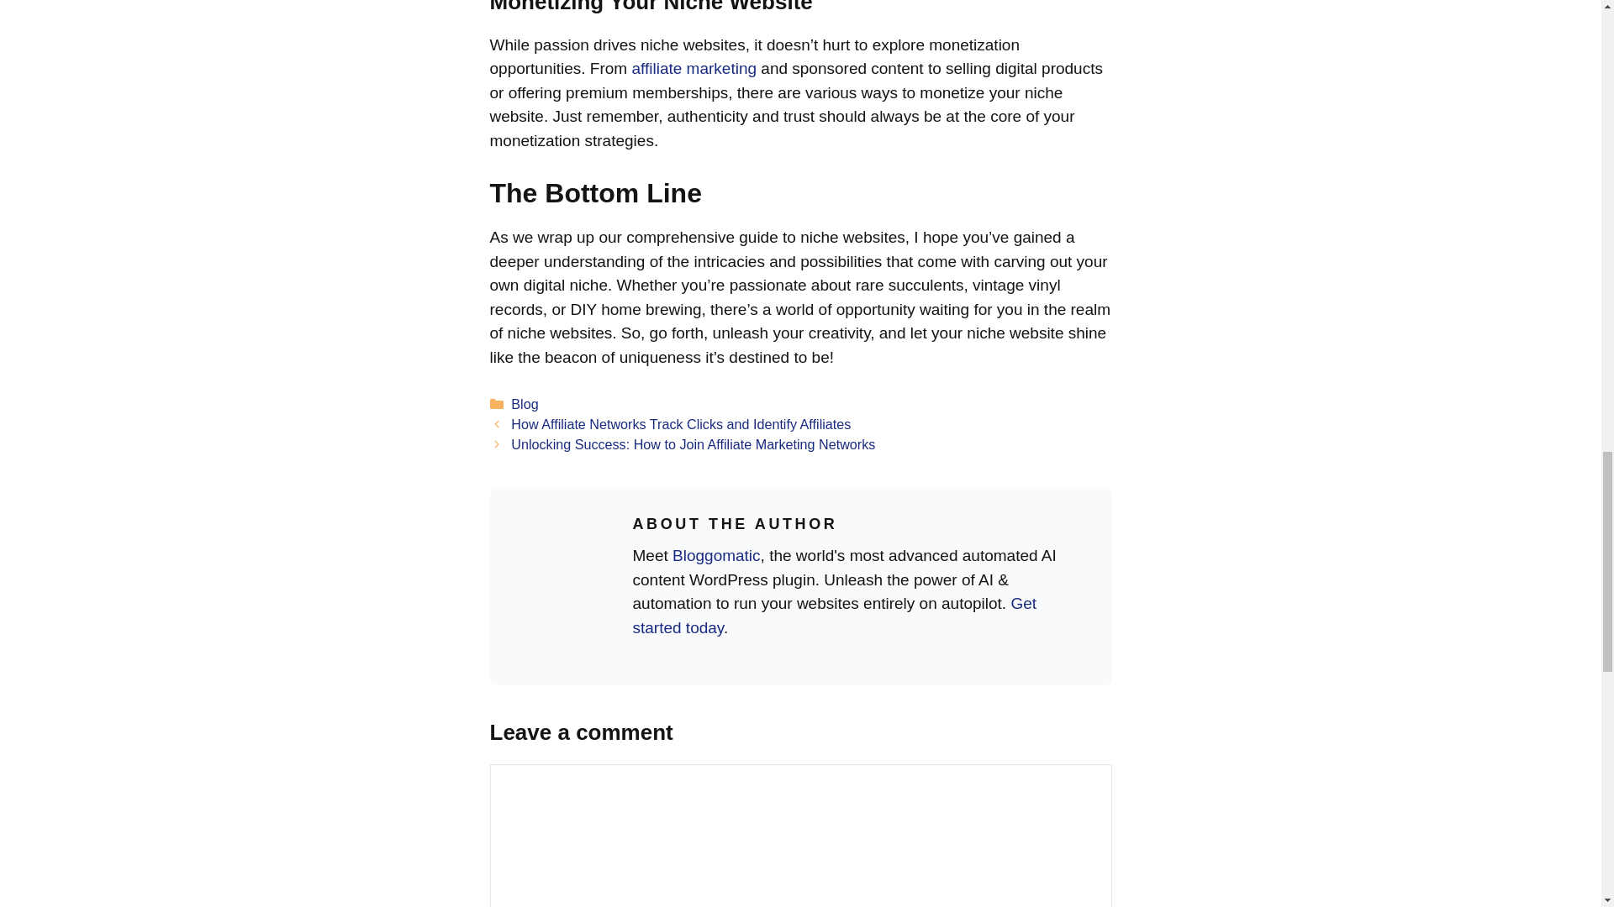 This screenshot has height=907, width=1614. What do you see at coordinates (681, 423) in the screenshot?
I see `How Affiliate Networks Track Clicks and Identify Affiliates` at bounding box center [681, 423].